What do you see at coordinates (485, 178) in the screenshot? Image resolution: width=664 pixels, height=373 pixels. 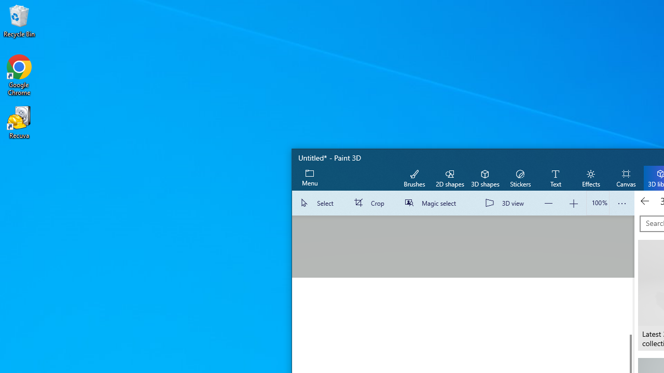 I see `3D shapes` at bounding box center [485, 178].